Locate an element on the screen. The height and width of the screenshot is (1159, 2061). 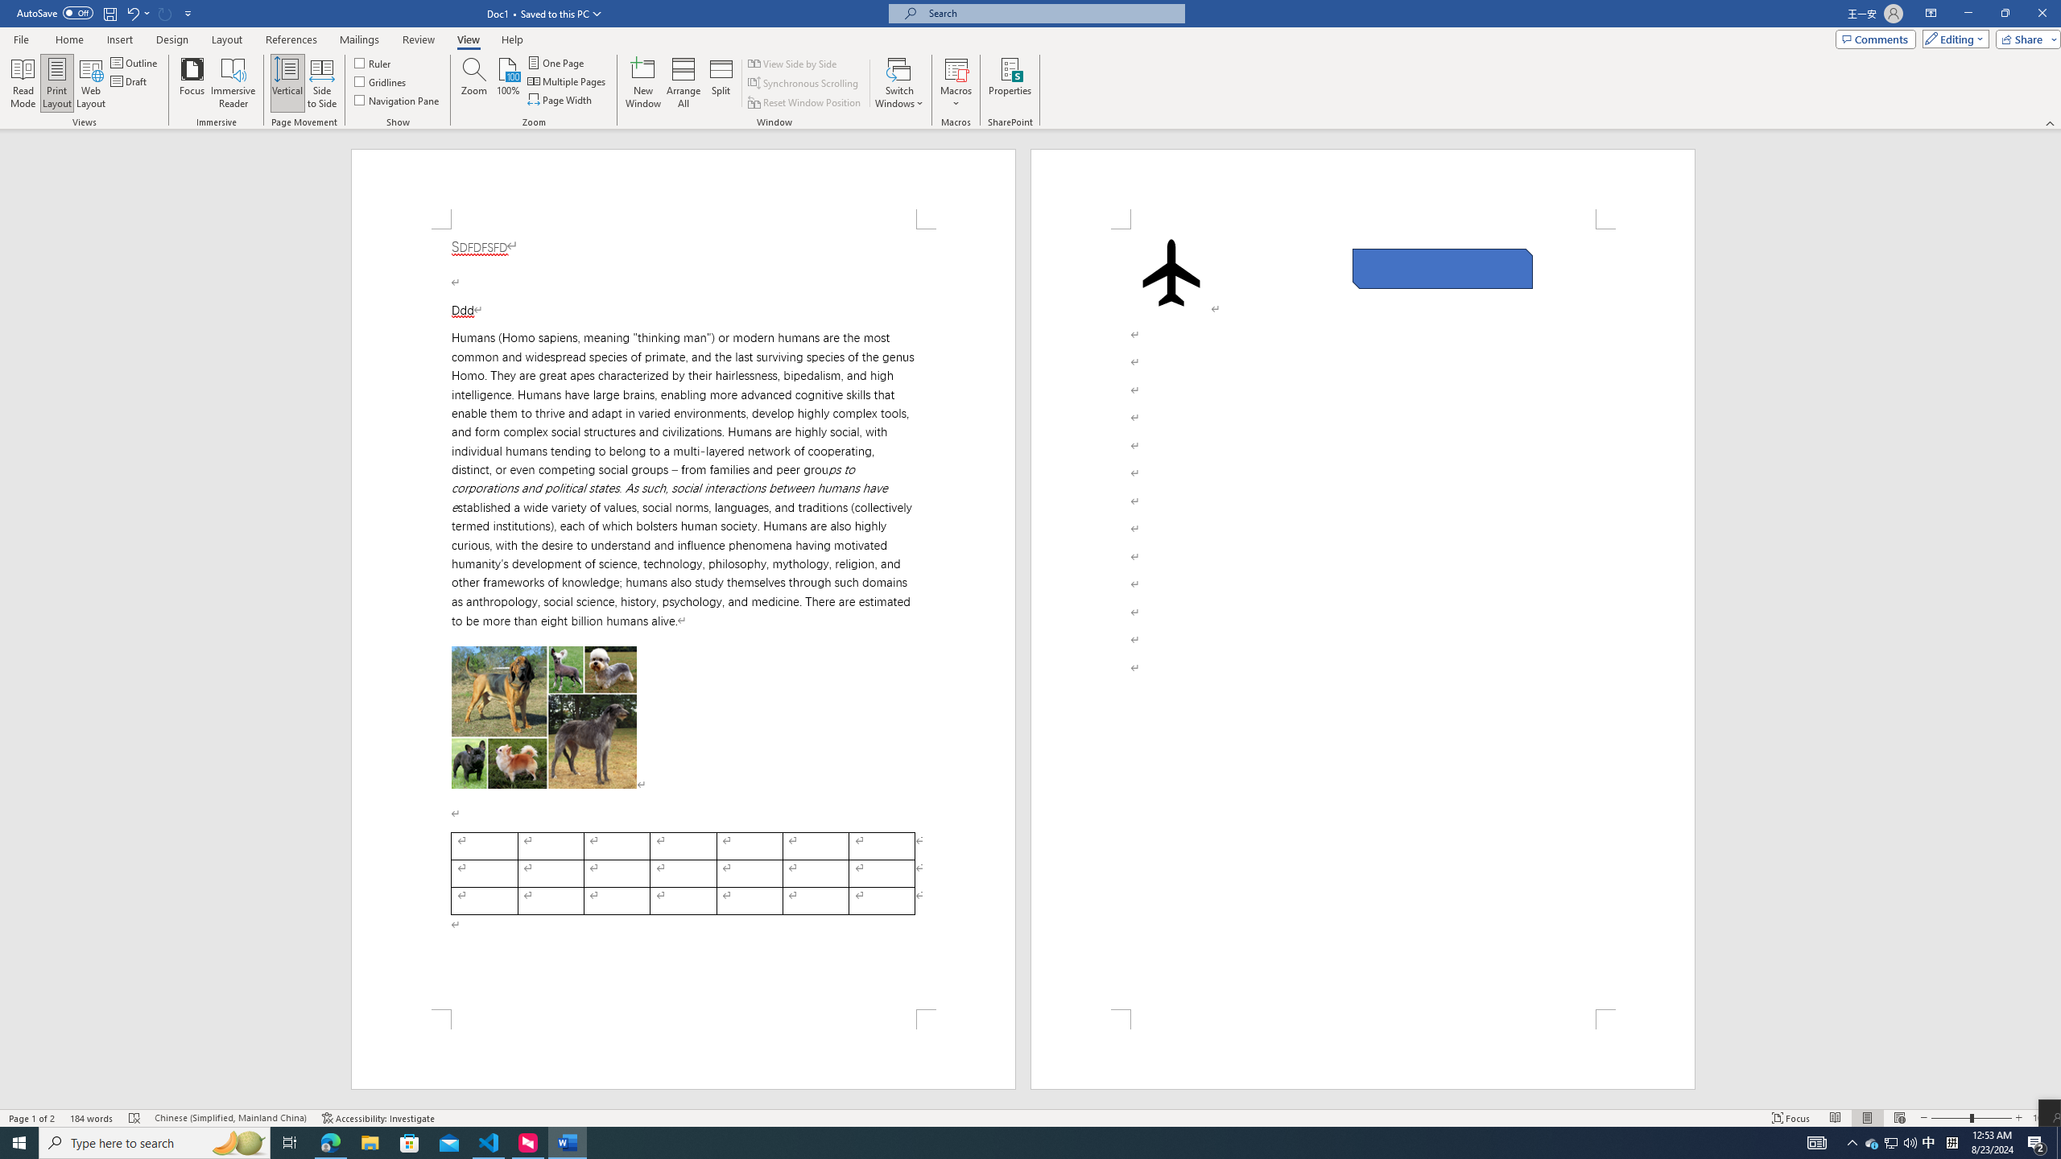
Multiple Pages is located at coordinates (567, 80).